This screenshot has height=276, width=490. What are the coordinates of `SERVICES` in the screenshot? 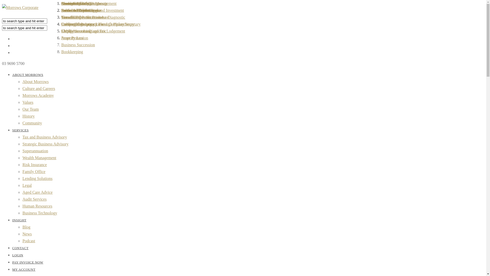 It's located at (20, 130).